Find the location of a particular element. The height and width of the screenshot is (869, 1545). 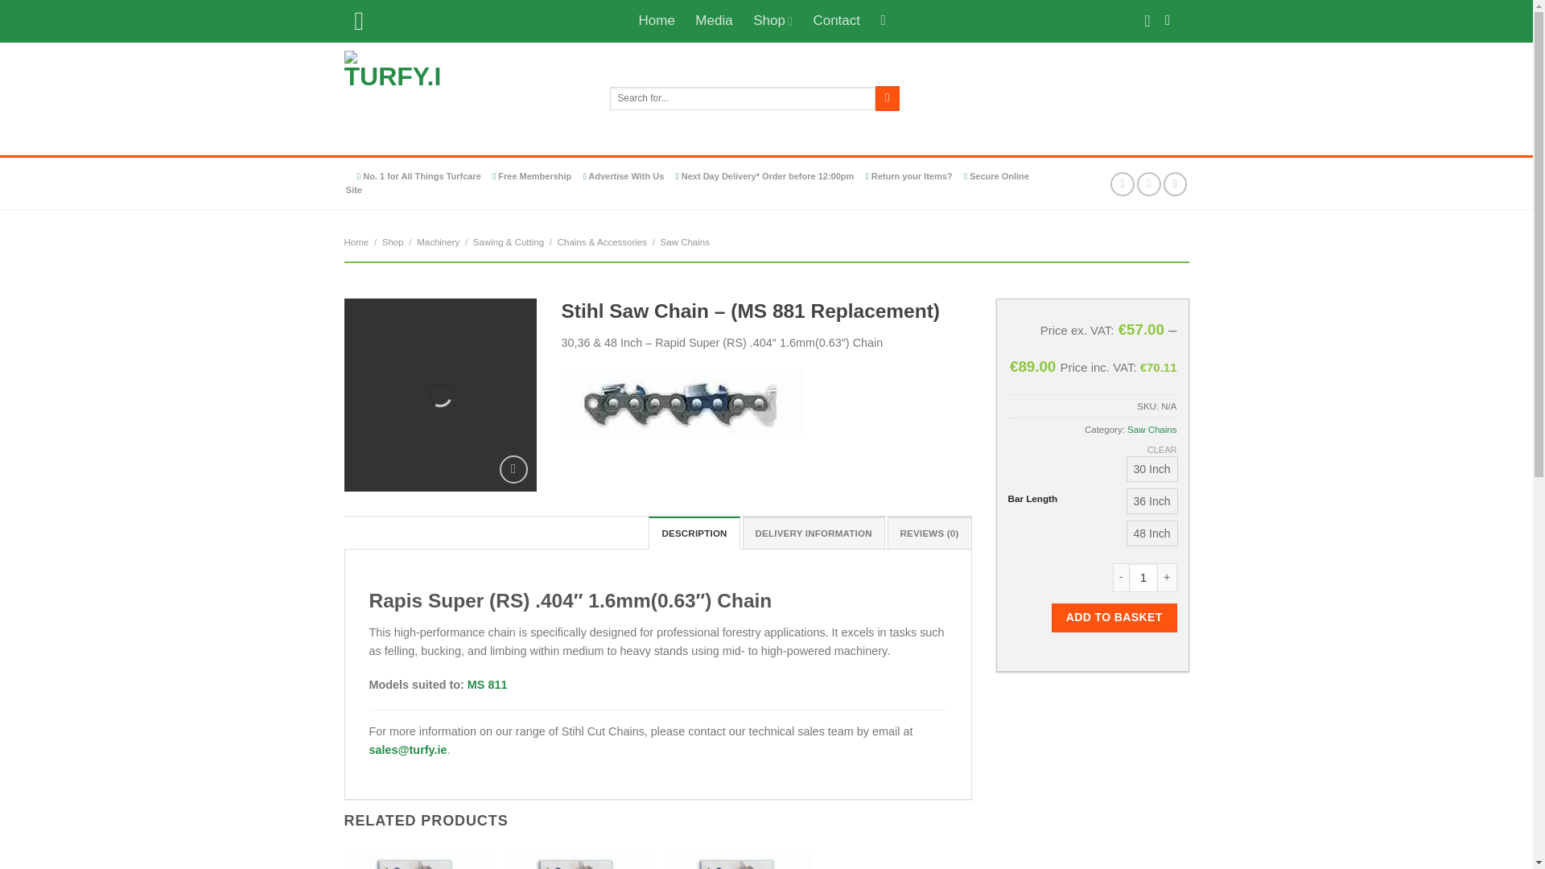

Email to a Friend is located at coordinates (1175, 183).